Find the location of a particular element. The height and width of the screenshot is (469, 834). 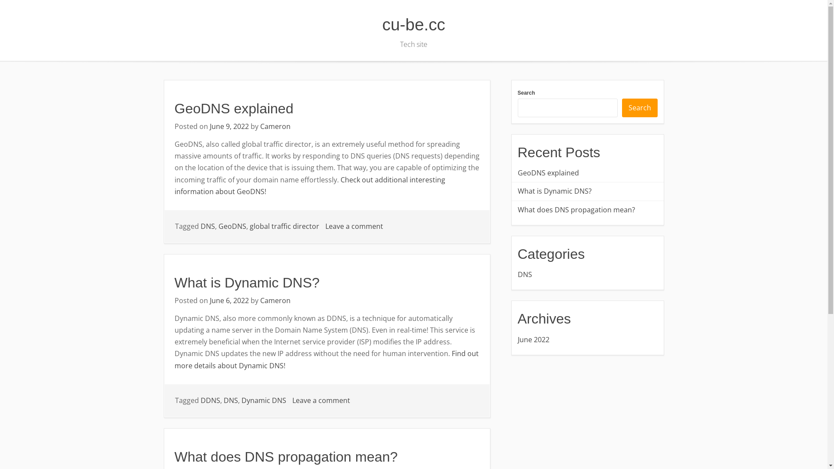

DNS is located at coordinates (230, 400).